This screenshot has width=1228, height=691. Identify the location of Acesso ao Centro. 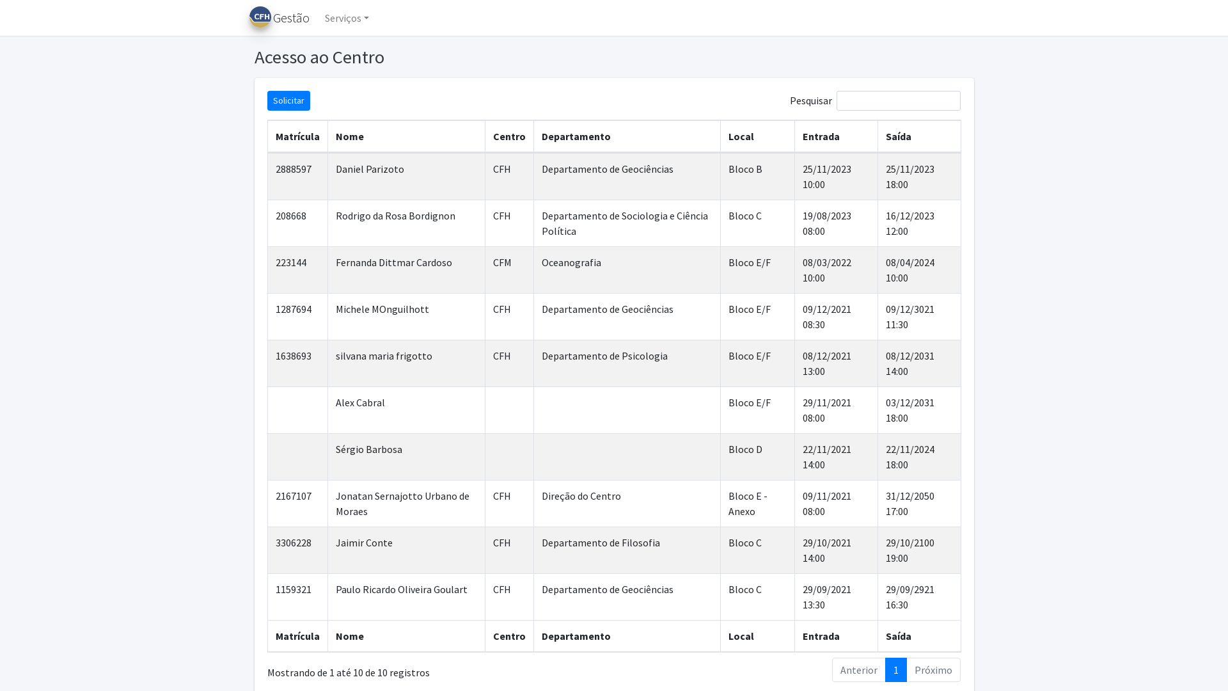
(432, 58).